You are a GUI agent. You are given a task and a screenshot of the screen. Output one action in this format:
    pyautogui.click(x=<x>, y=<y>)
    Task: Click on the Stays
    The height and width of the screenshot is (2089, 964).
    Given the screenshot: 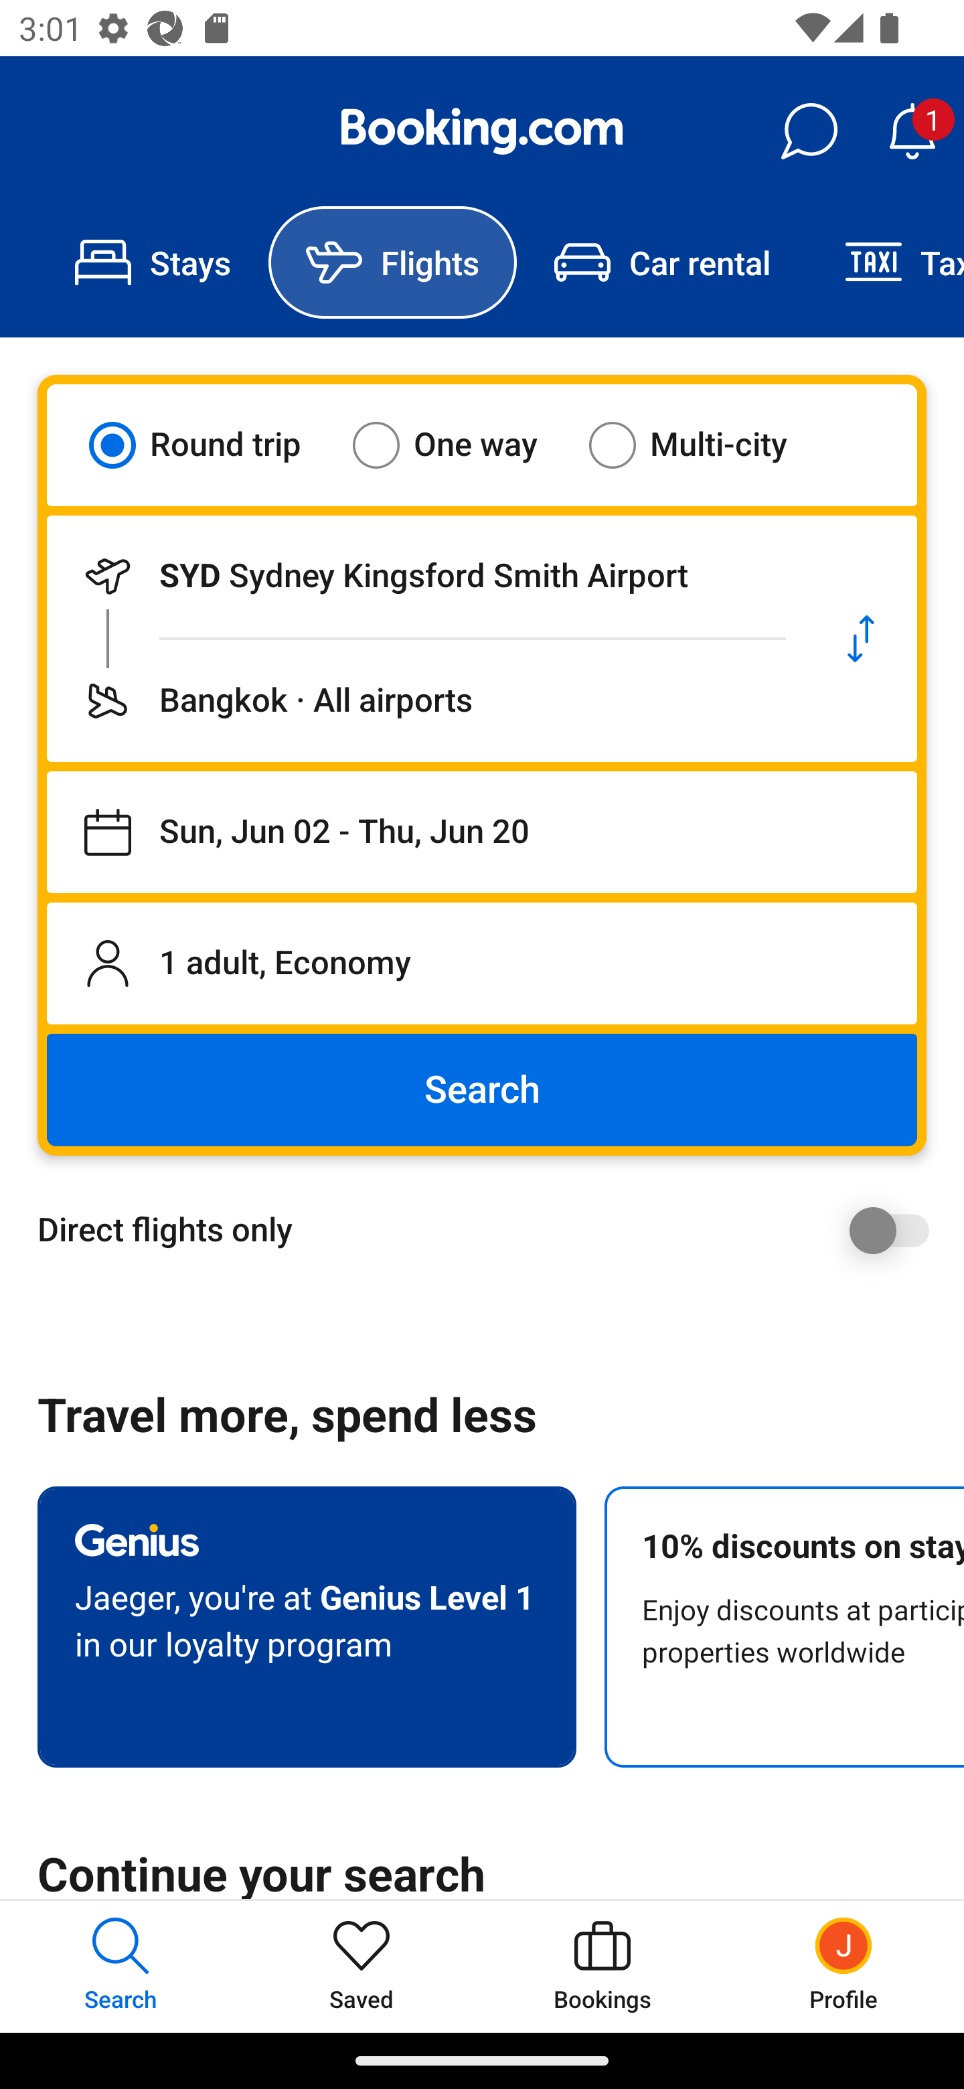 What is the action you would take?
    pyautogui.click(x=153, y=262)
    